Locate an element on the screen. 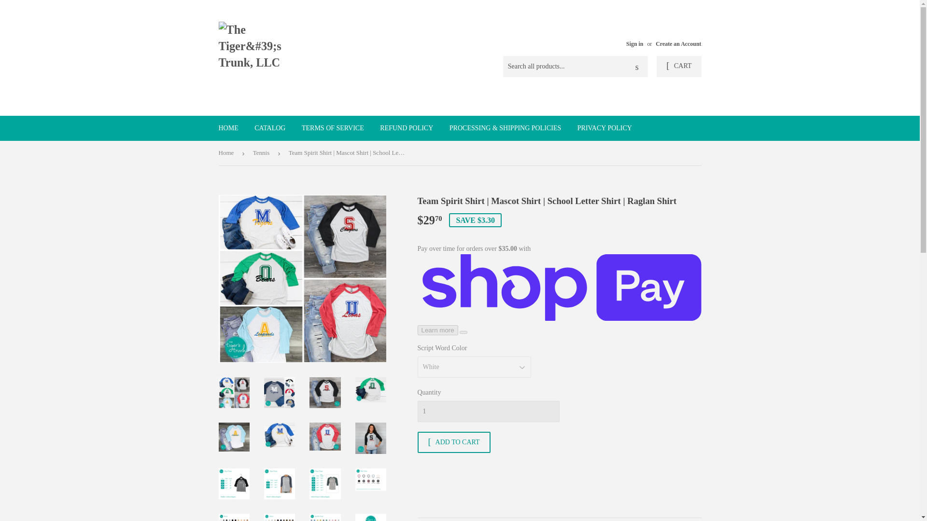 This screenshot has height=521, width=927. HOME is located at coordinates (228, 128).